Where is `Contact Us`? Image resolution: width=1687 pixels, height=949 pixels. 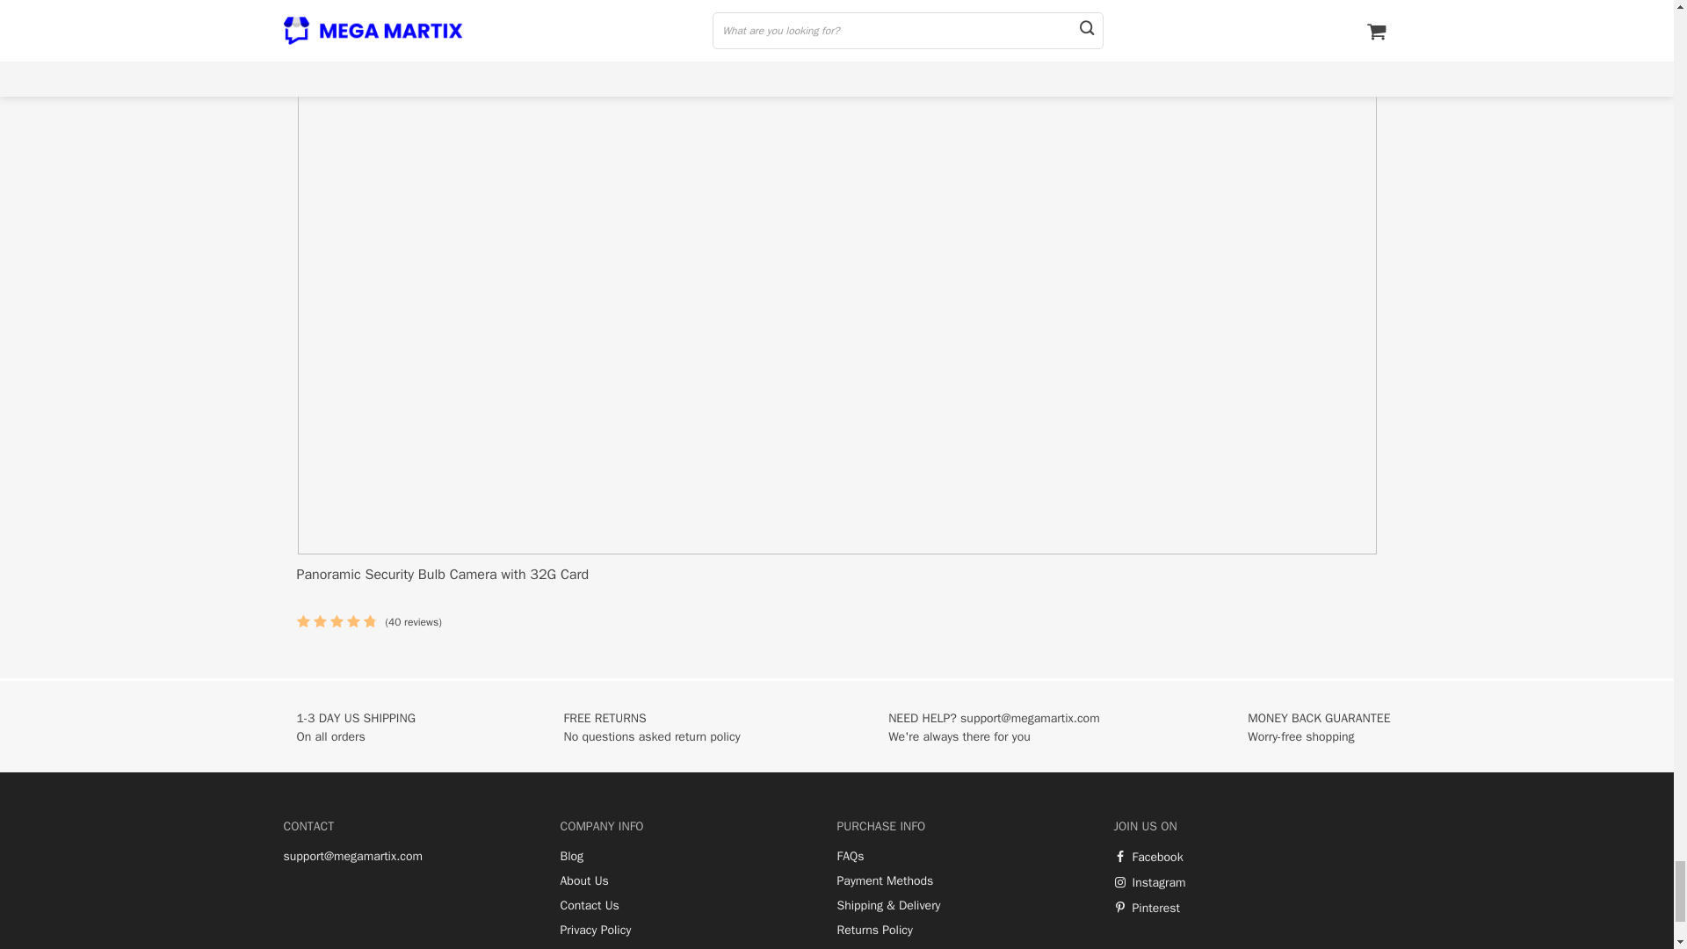
Contact Us is located at coordinates (589, 905).